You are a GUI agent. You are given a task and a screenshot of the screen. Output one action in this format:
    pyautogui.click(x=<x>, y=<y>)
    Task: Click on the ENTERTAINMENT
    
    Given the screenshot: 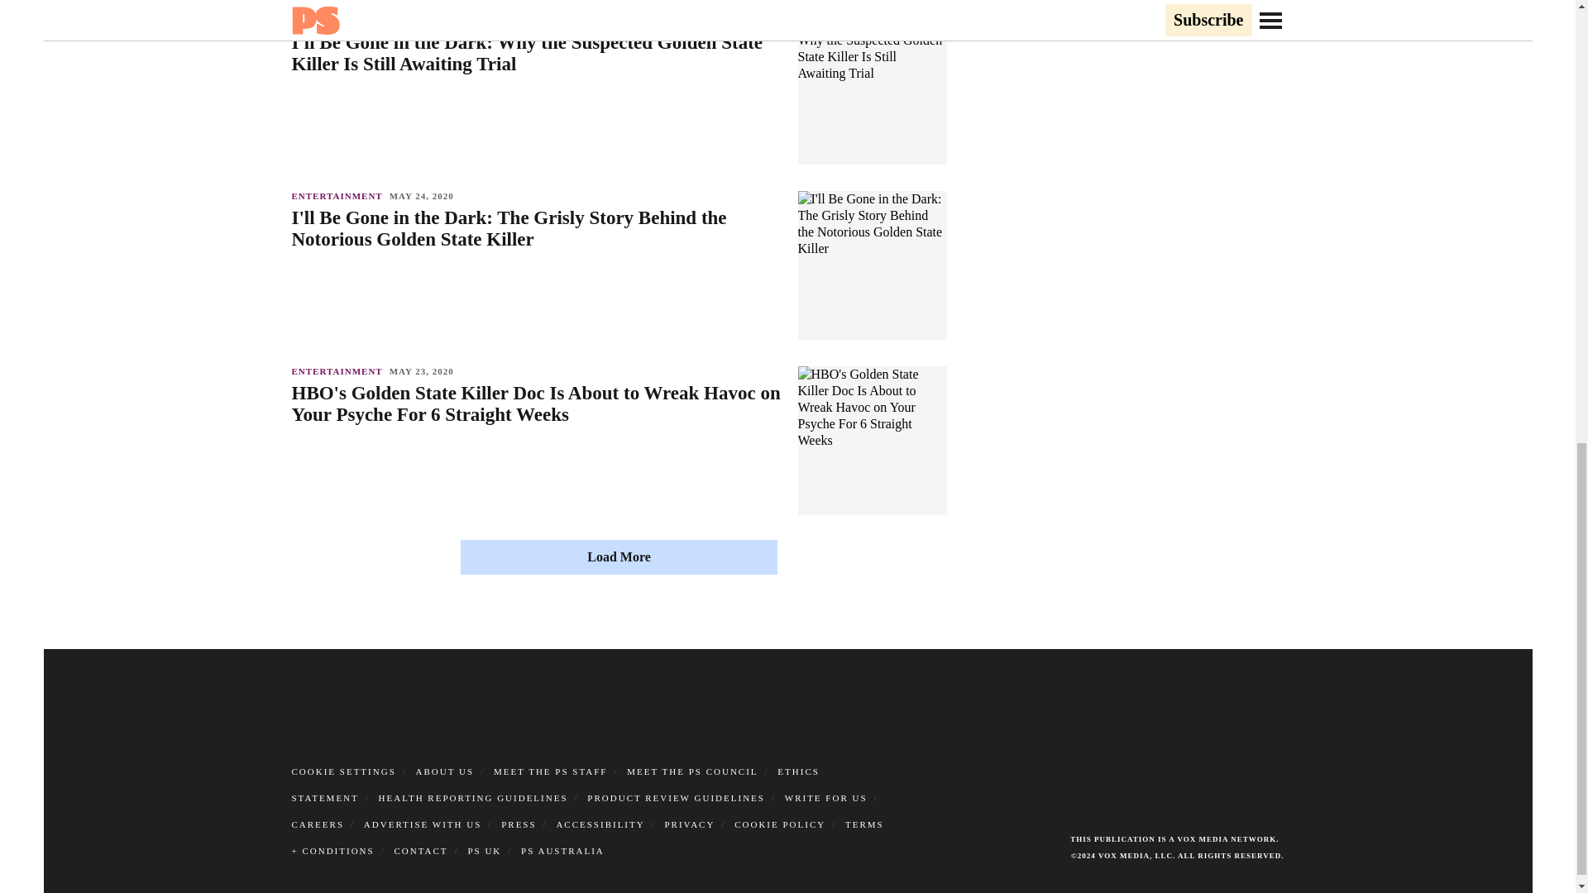 What is the action you would take?
    pyautogui.click(x=339, y=370)
    